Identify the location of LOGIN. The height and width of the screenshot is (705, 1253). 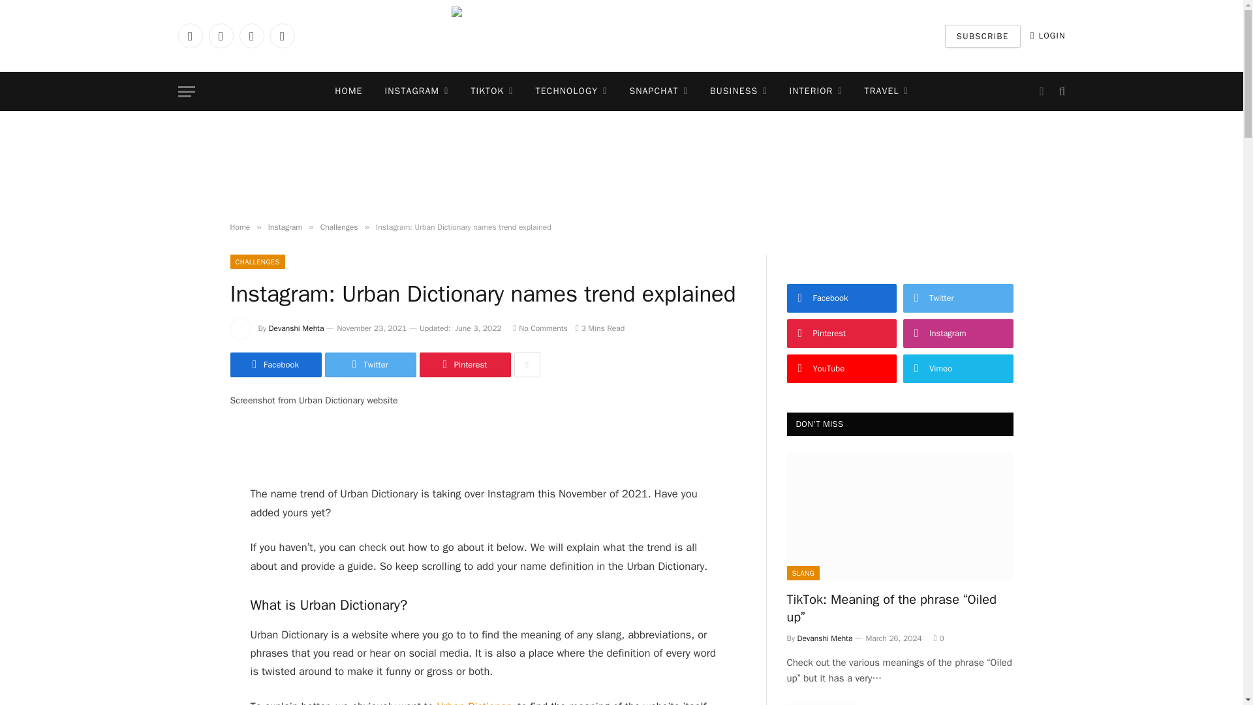
(1048, 35).